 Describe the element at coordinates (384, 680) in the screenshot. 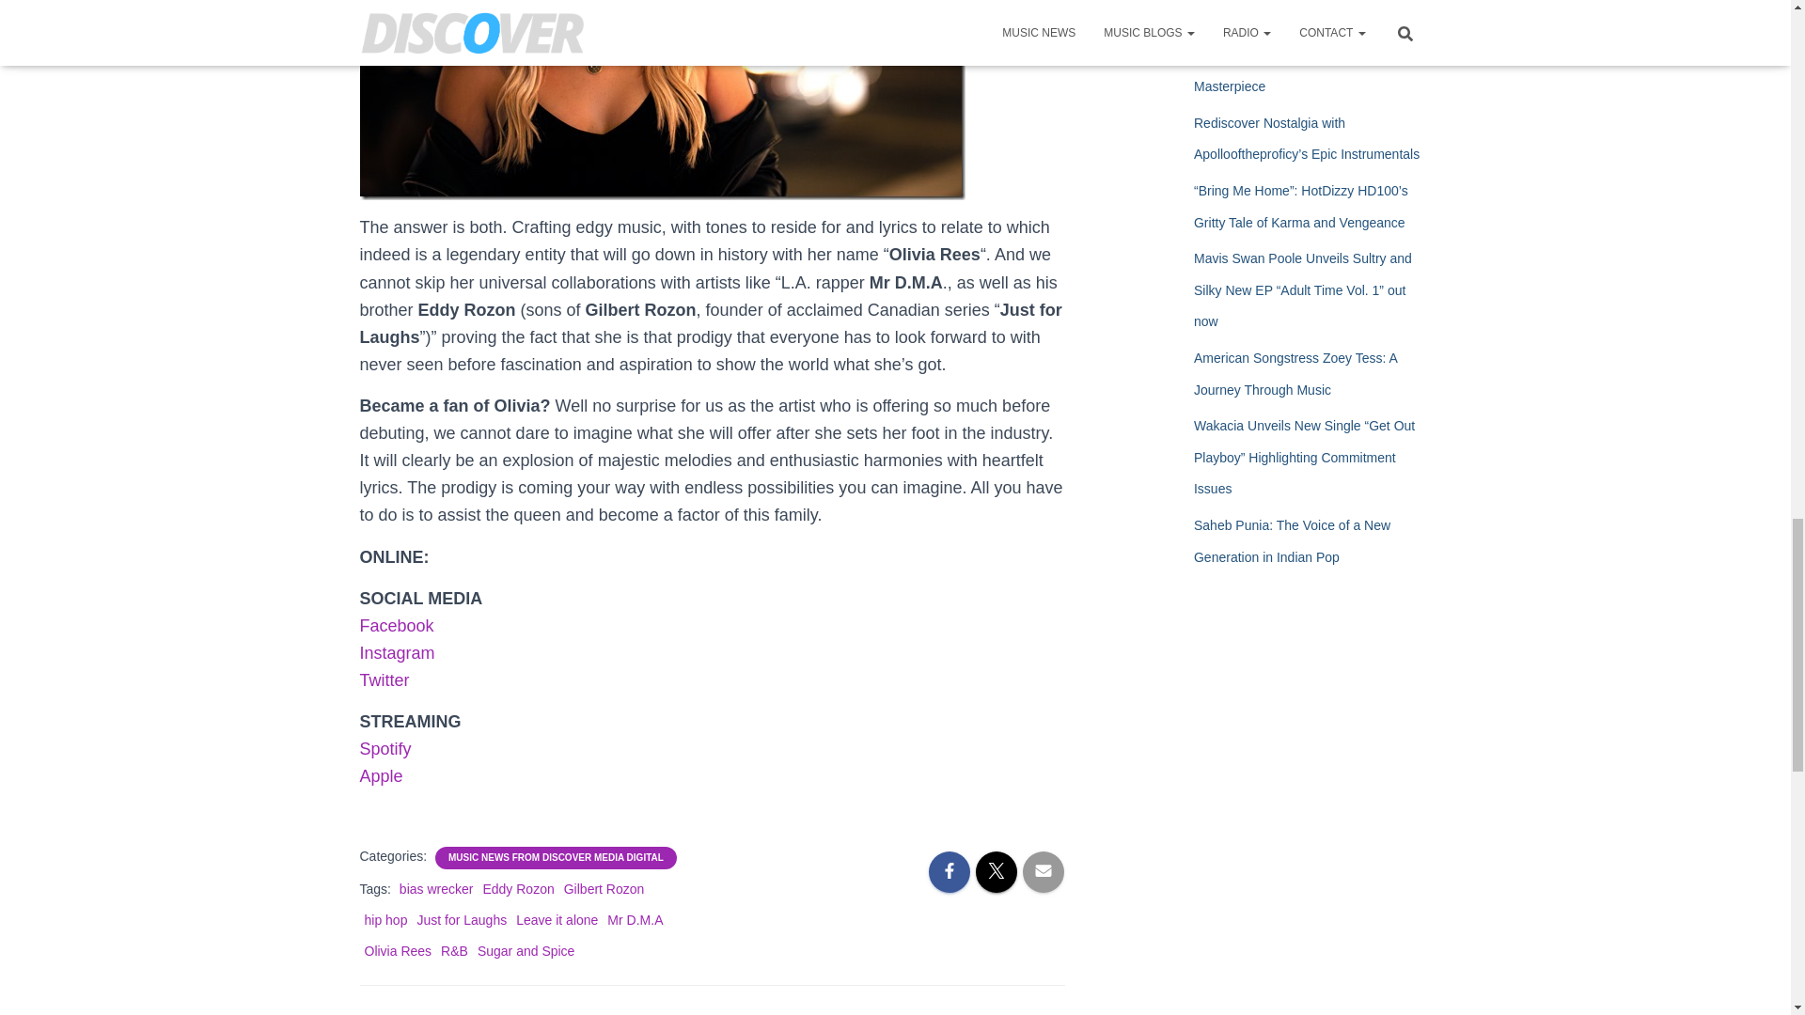

I see `Twitter` at that location.